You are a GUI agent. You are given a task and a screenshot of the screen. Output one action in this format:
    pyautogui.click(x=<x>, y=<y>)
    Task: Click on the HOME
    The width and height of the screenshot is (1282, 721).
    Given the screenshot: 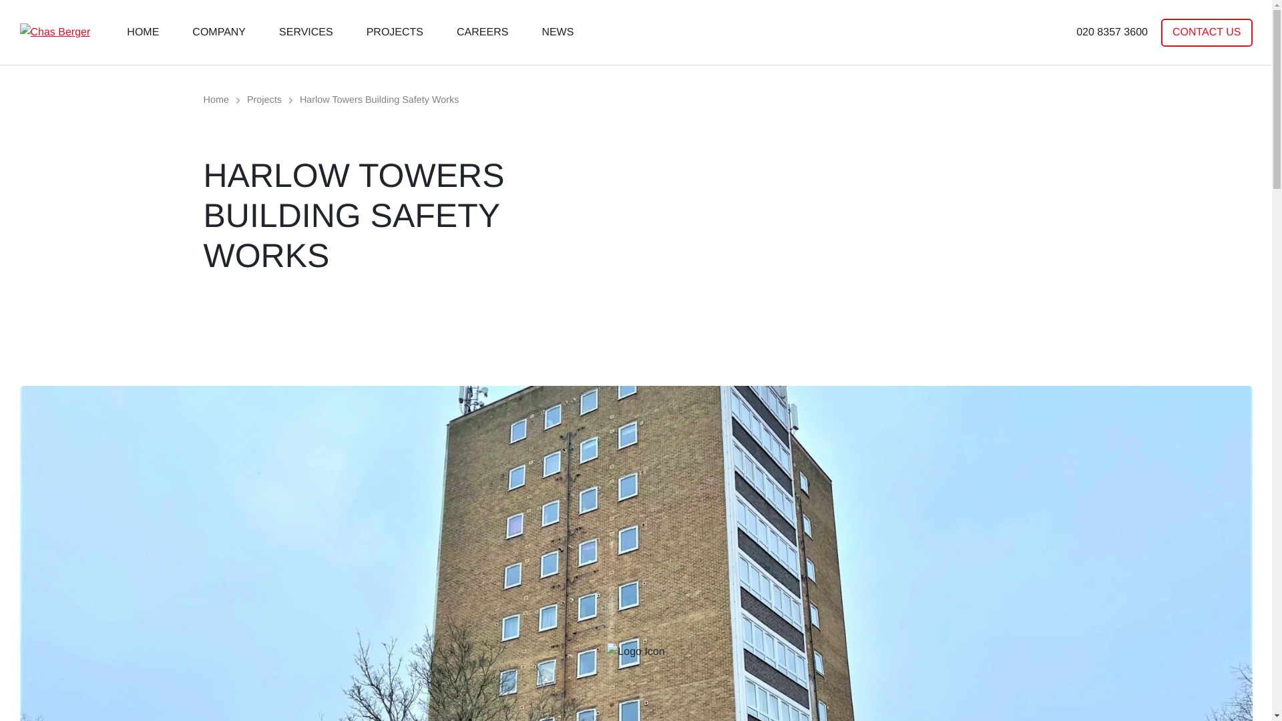 What is the action you would take?
    pyautogui.click(x=143, y=32)
    